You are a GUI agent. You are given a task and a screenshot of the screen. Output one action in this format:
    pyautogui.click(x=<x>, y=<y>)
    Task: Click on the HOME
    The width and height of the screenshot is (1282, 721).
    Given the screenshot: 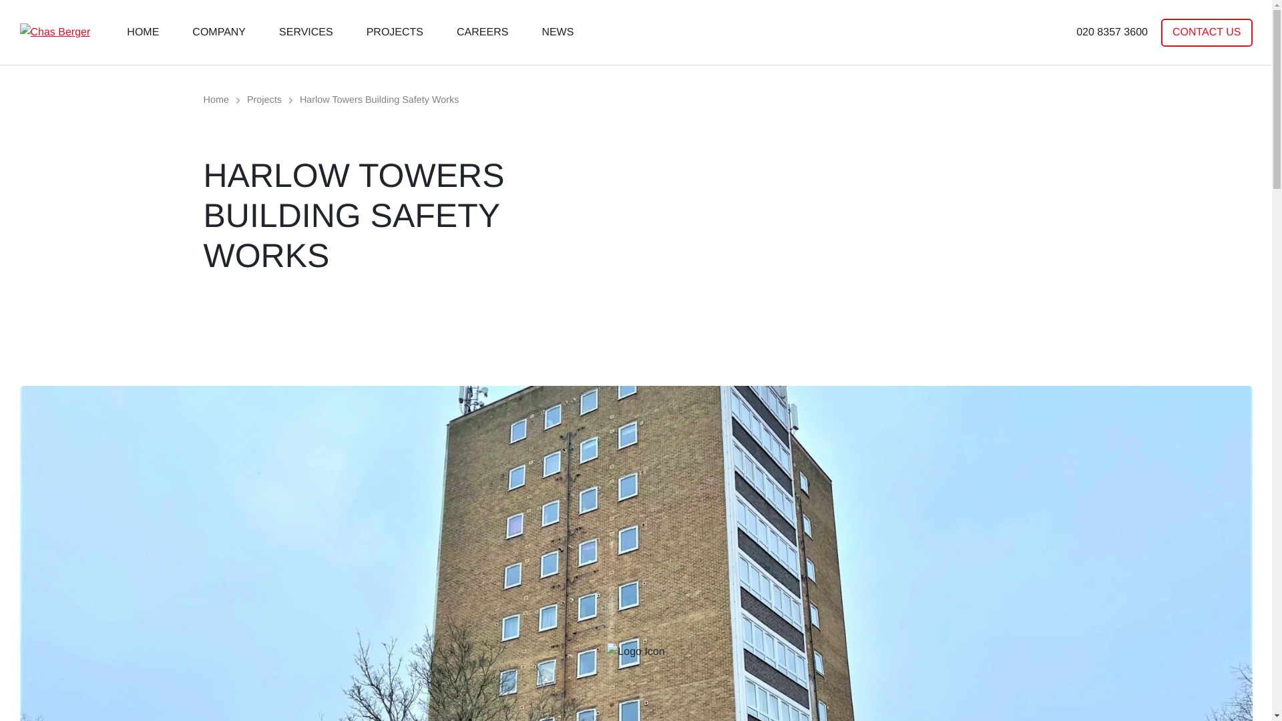 What is the action you would take?
    pyautogui.click(x=143, y=32)
    